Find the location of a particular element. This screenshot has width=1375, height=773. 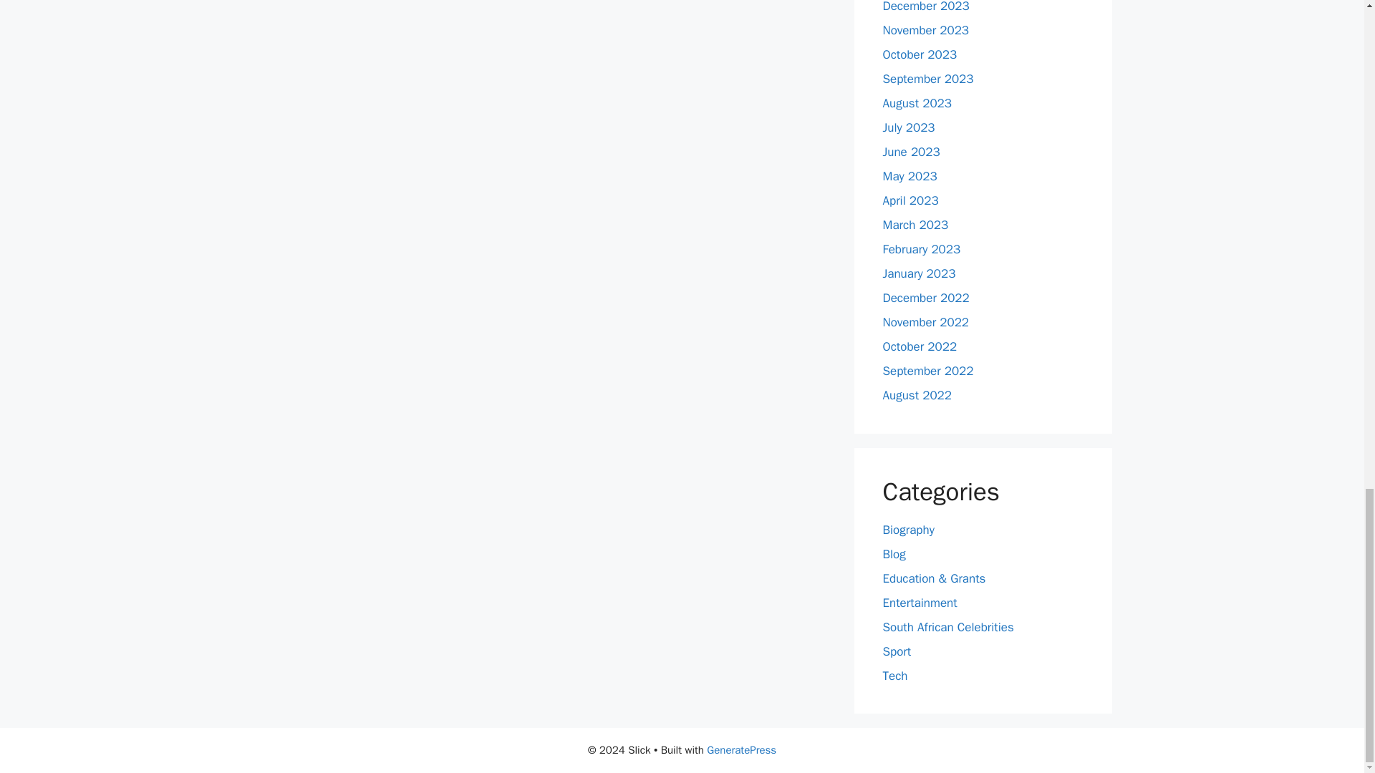

January 2023 is located at coordinates (919, 273).